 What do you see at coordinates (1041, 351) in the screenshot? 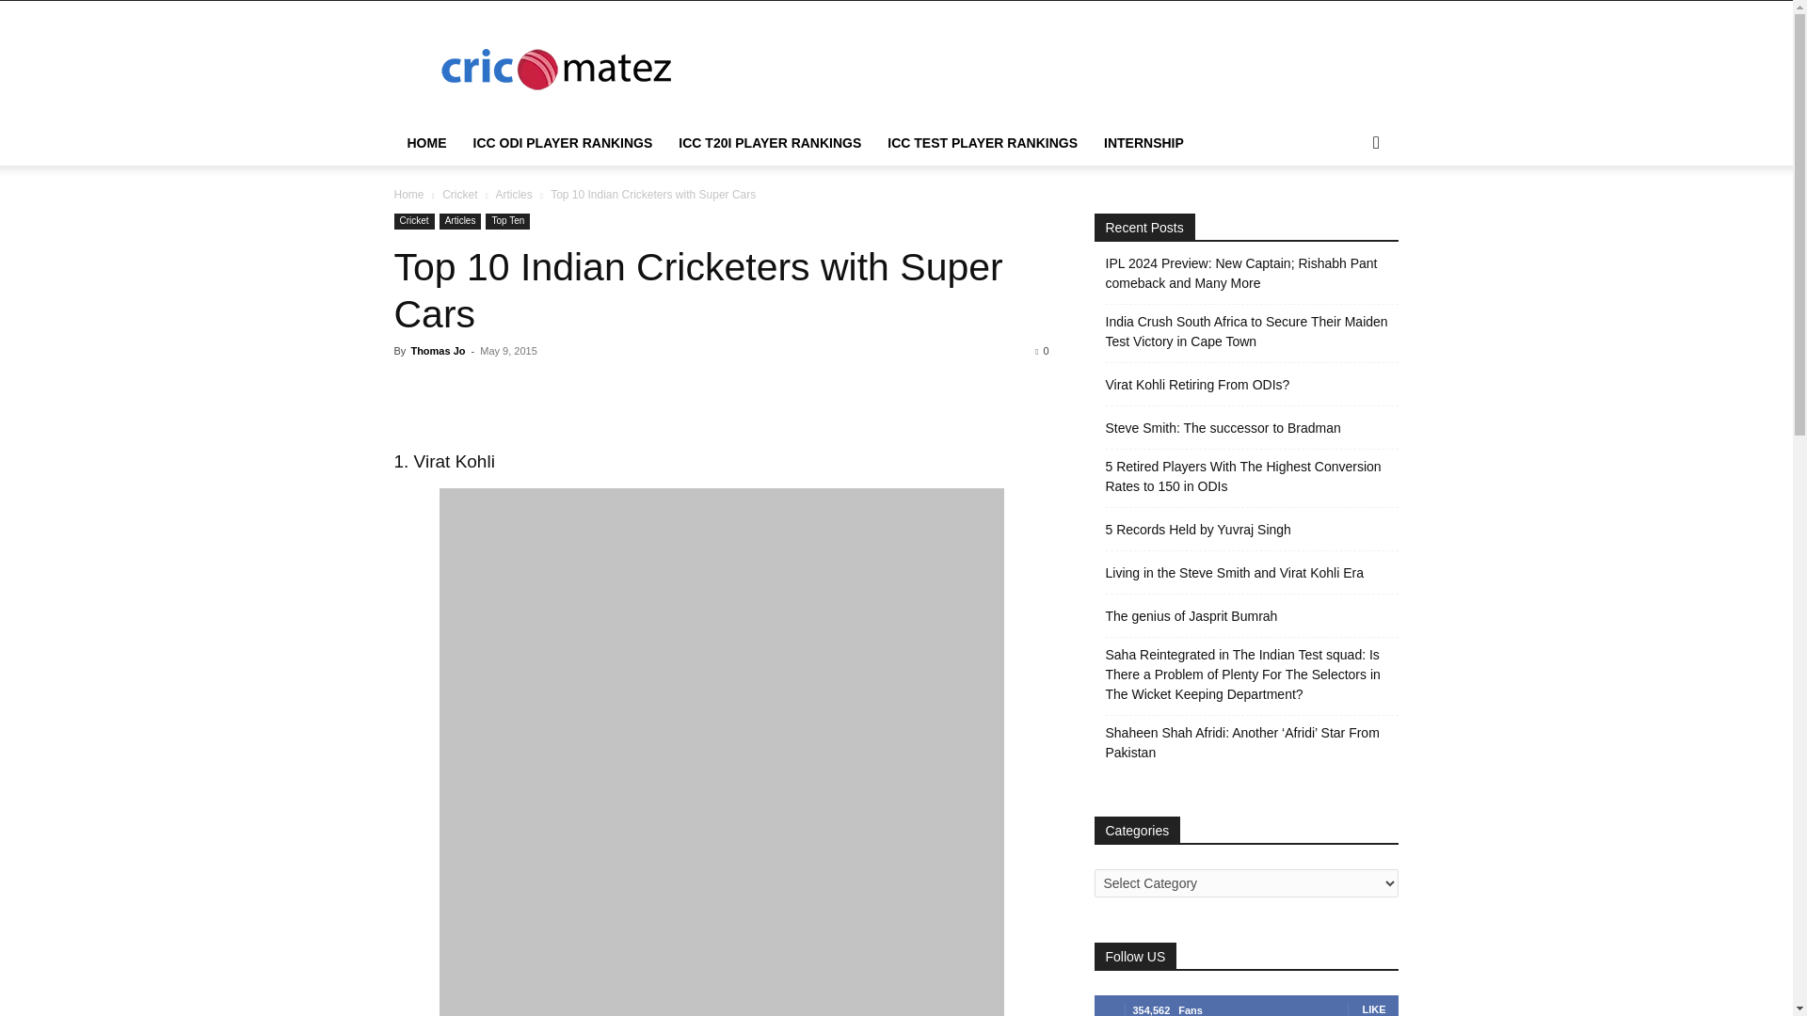
I see `0` at bounding box center [1041, 351].